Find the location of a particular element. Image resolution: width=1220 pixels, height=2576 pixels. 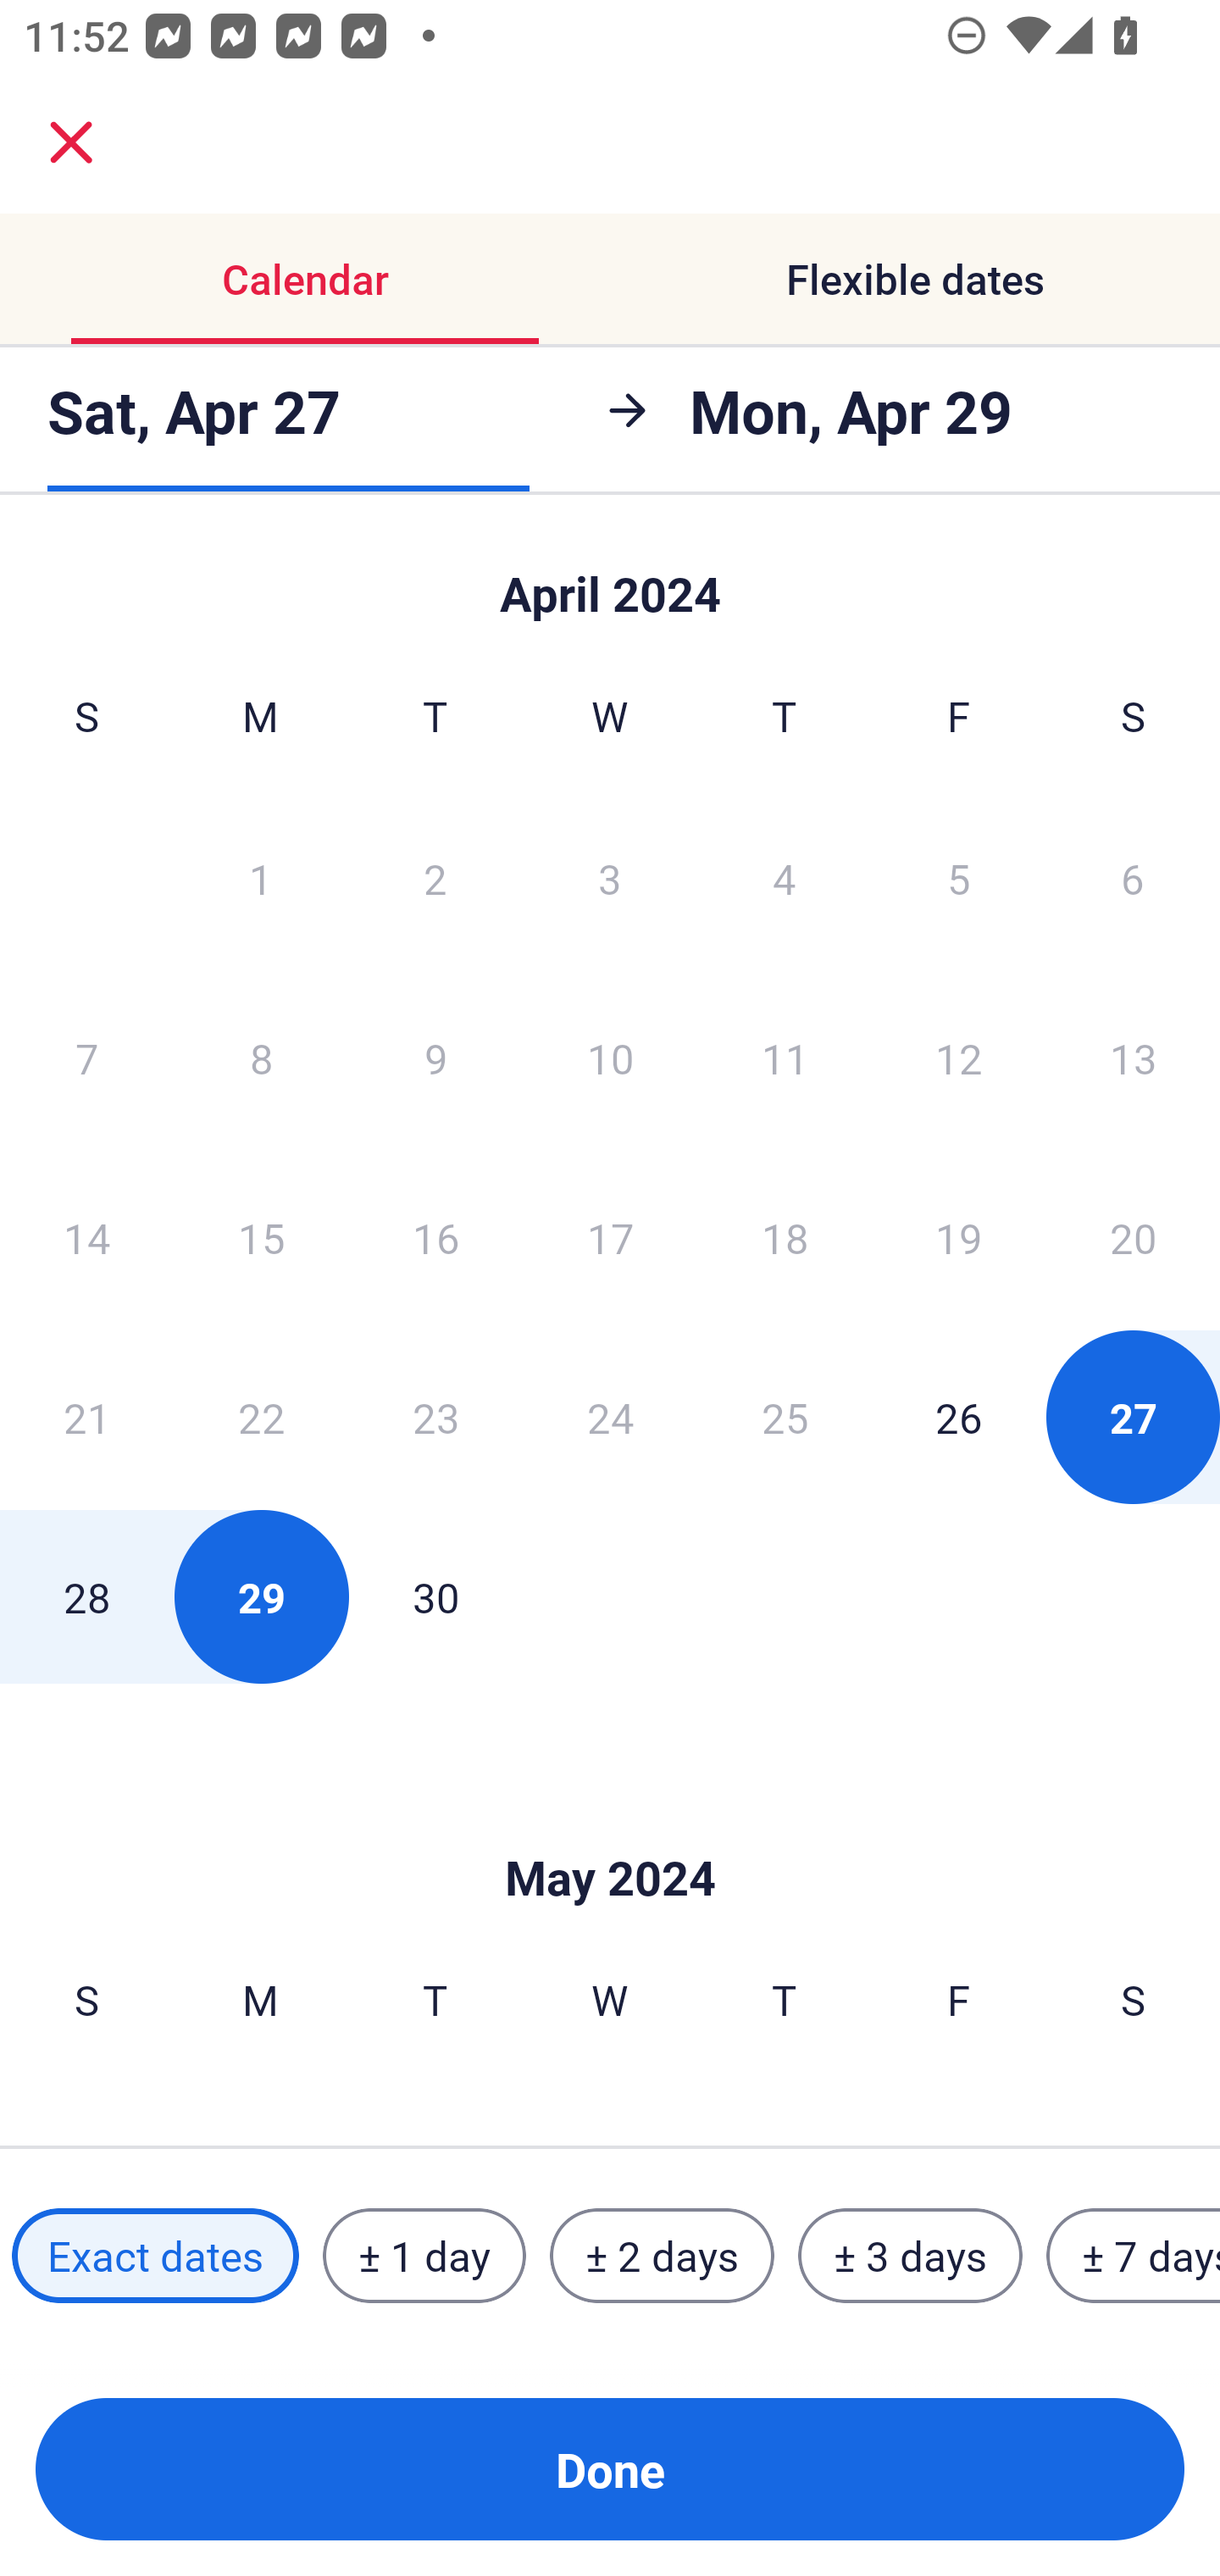

Exact dates is located at coordinates (155, 2255).